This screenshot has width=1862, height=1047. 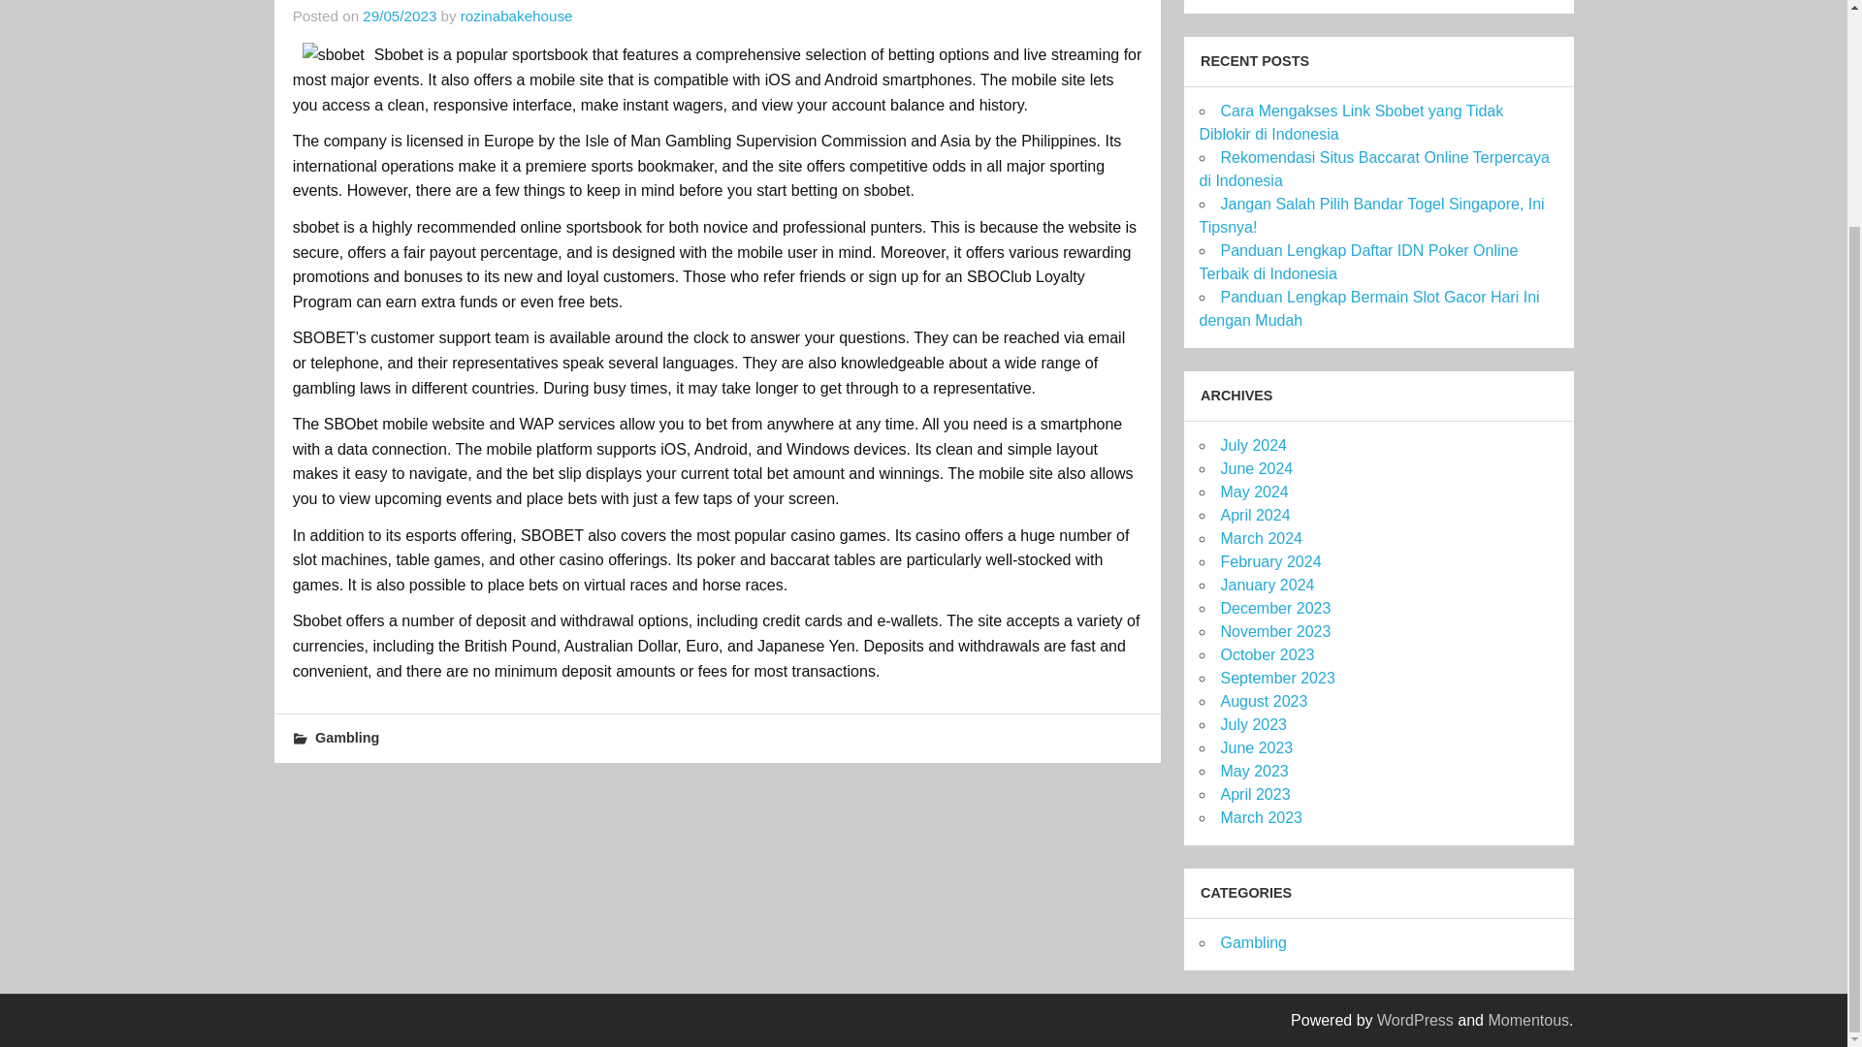 What do you see at coordinates (1373, 169) in the screenshot?
I see `Rekomendasi Situs Baccarat Online Terpercaya di Indonesia` at bounding box center [1373, 169].